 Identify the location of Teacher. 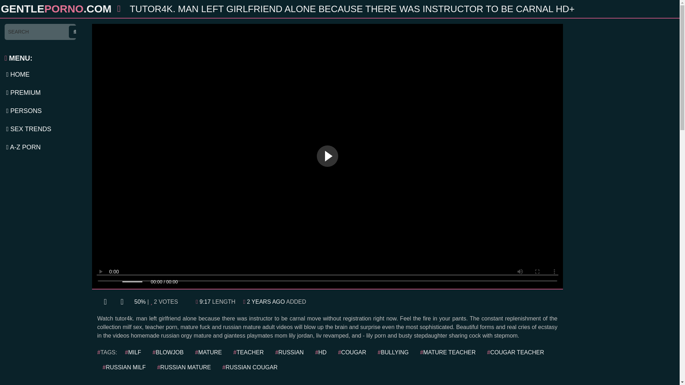
(248, 352).